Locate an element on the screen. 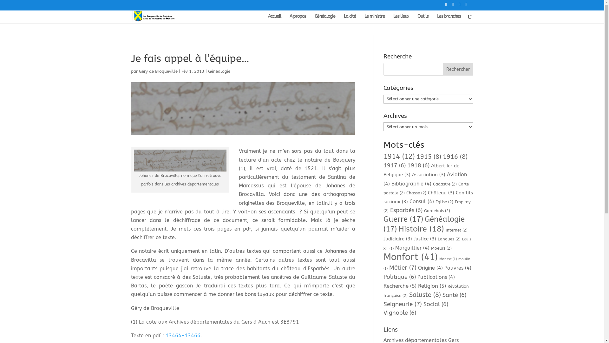 This screenshot has width=609, height=343. 13464-13466 is located at coordinates (183, 335).